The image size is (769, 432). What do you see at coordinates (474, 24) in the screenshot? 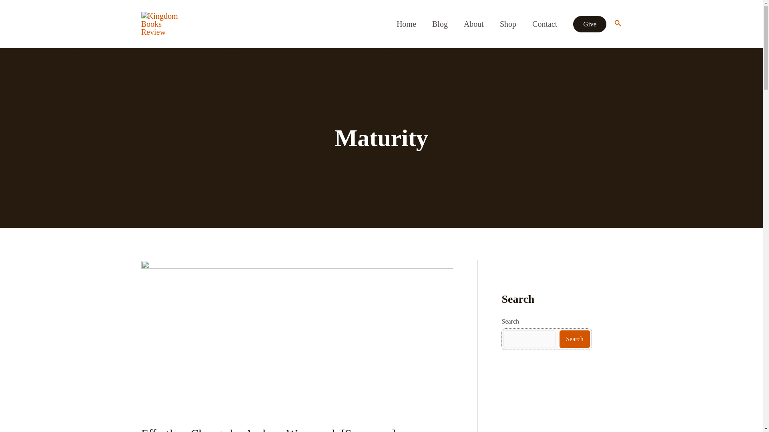
I see `About` at bounding box center [474, 24].